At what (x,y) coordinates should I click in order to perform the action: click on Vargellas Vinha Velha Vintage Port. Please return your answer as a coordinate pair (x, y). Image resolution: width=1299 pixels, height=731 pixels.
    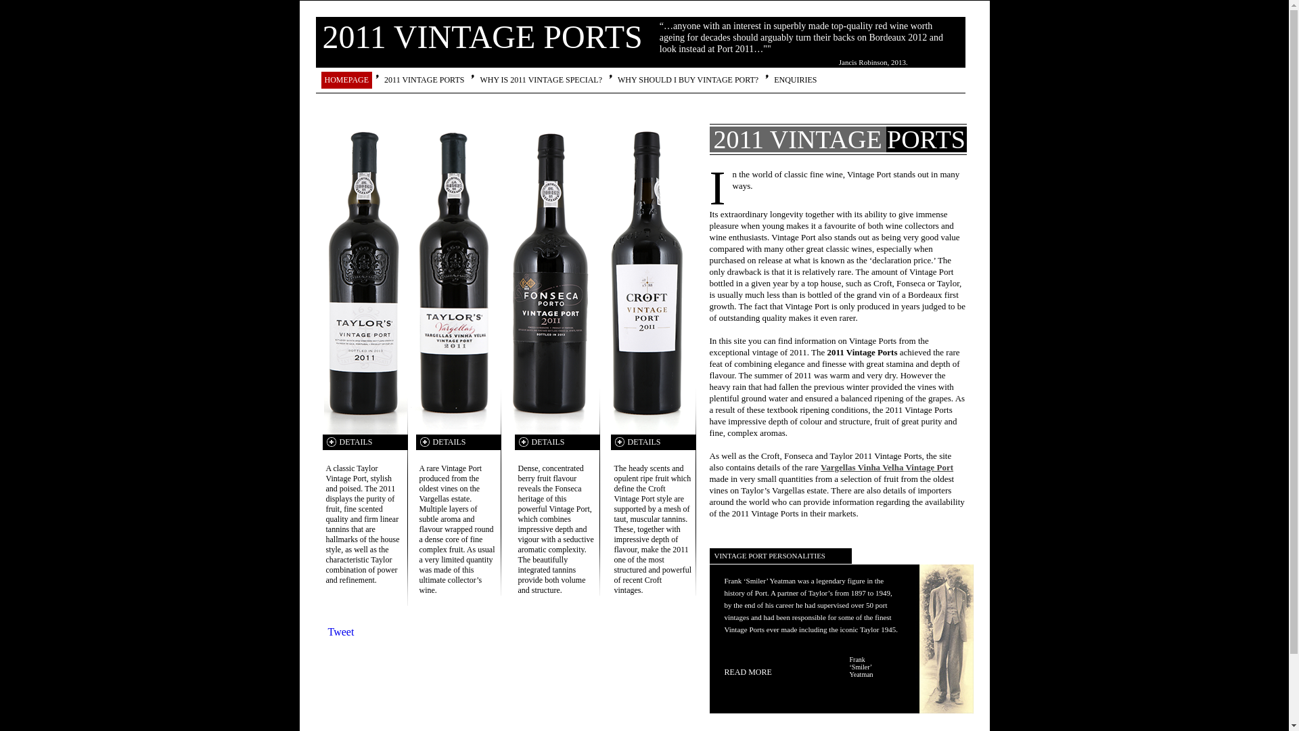
    Looking at the image, I should click on (887, 467).